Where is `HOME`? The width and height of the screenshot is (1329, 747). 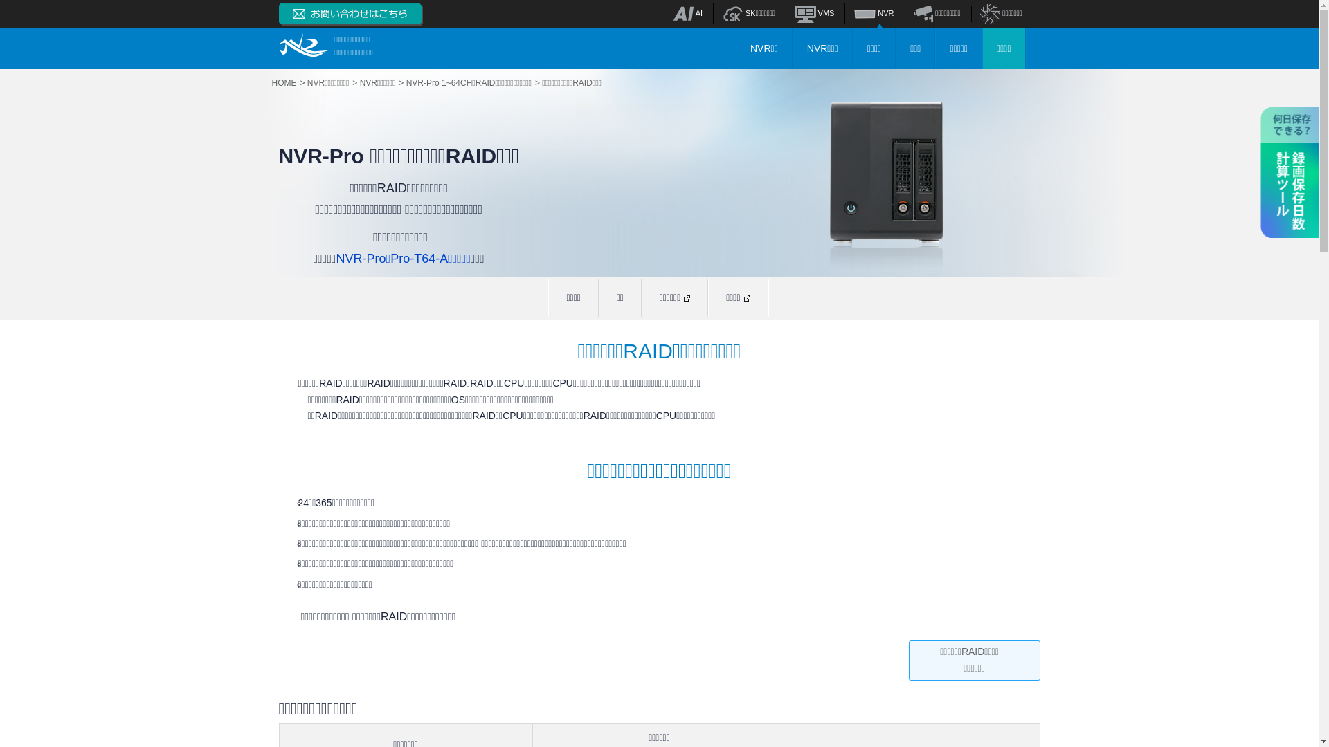 HOME is located at coordinates (288, 83).